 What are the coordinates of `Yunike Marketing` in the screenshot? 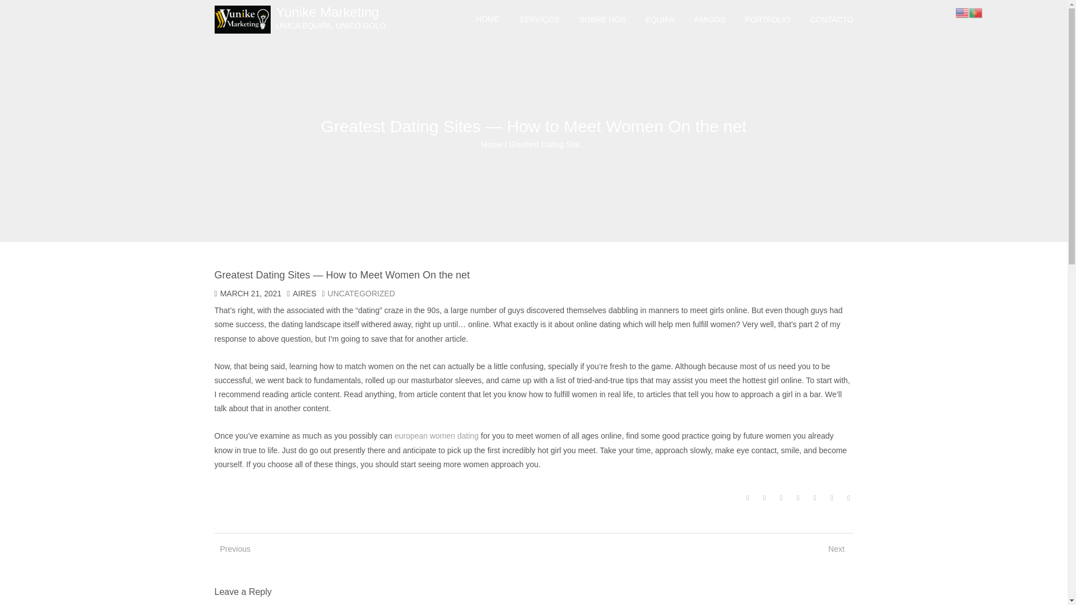 It's located at (330, 18).